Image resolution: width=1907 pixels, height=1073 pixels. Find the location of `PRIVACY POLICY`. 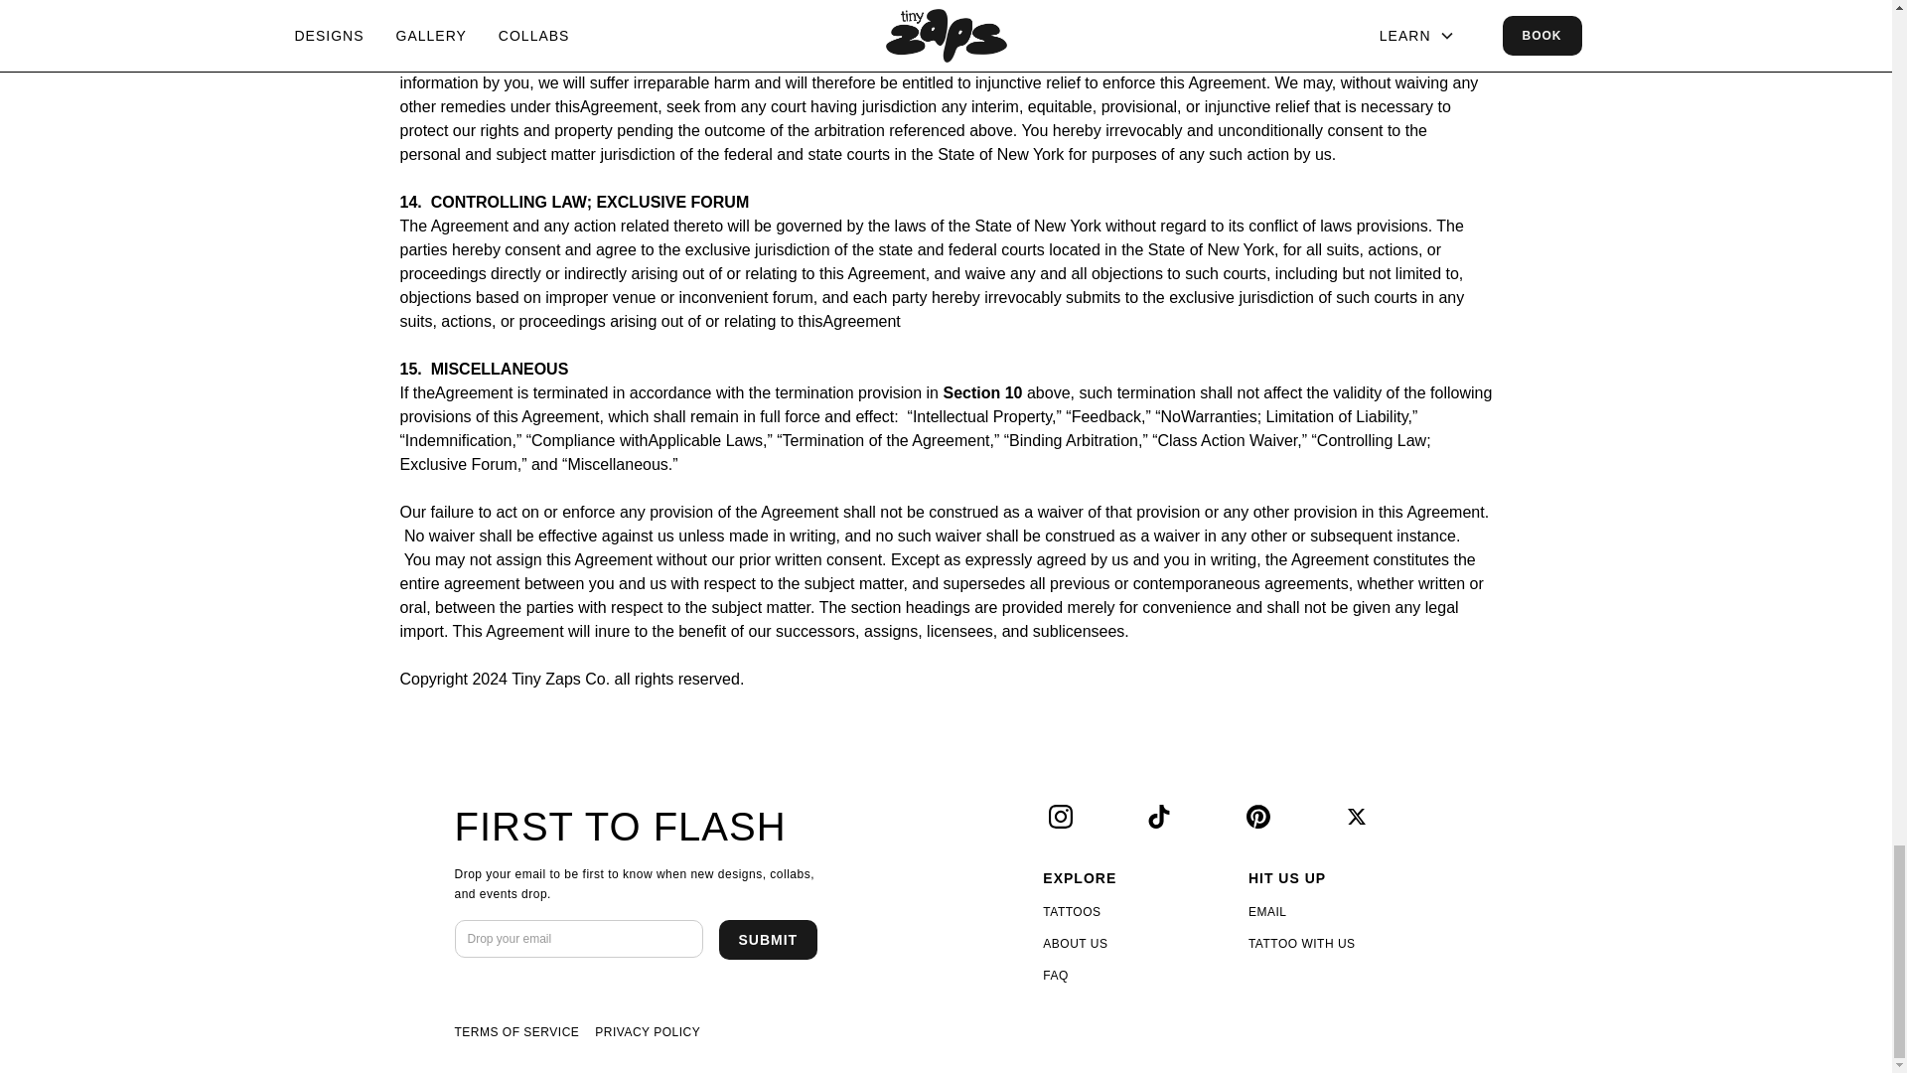

PRIVACY POLICY is located at coordinates (648, 1031).